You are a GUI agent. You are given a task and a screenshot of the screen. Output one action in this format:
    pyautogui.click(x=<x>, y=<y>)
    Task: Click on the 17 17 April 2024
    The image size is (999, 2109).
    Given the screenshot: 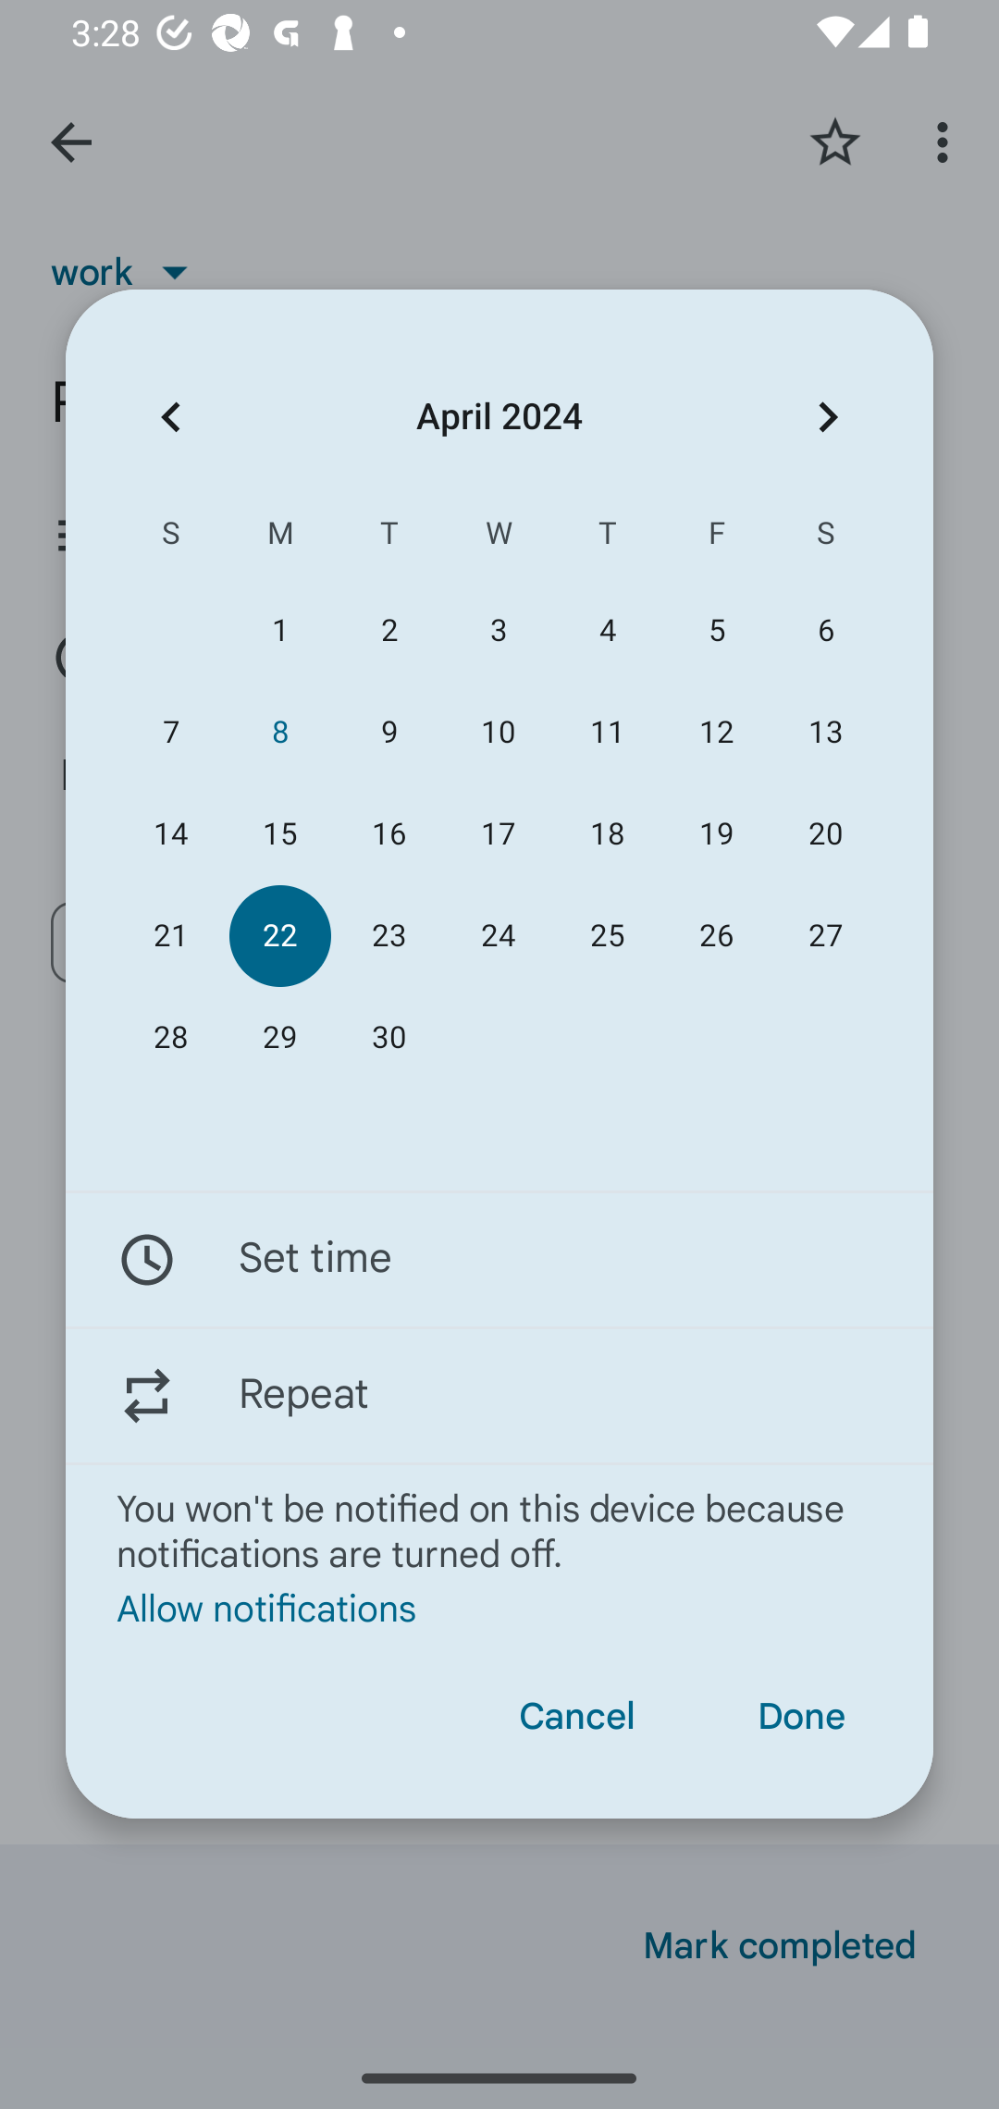 What is the action you would take?
    pyautogui.click(x=498, y=833)
    